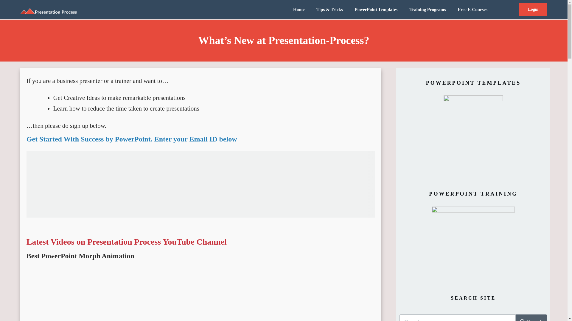 The width and height of the screenshot is (572, 321). What do you see at coordinates (472, 10) in the screenshot?
I see `Free E-Courses` at bounding box center [472, 10].